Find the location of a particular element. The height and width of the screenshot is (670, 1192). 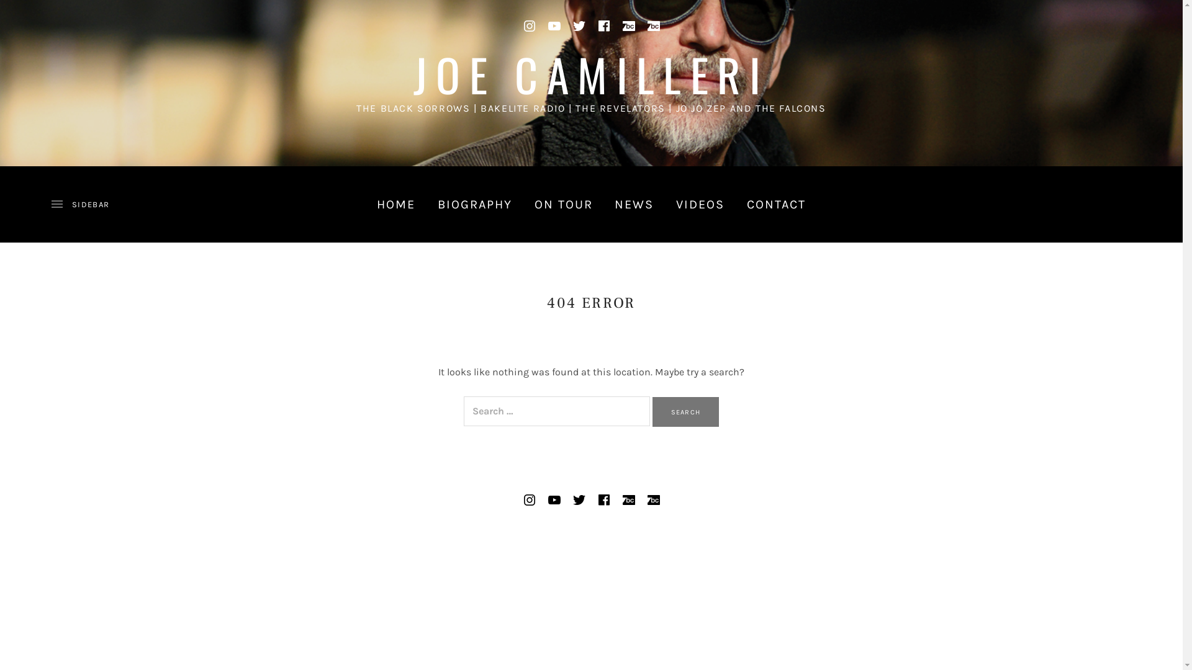

YouTube is located at coordinates (554, 500).